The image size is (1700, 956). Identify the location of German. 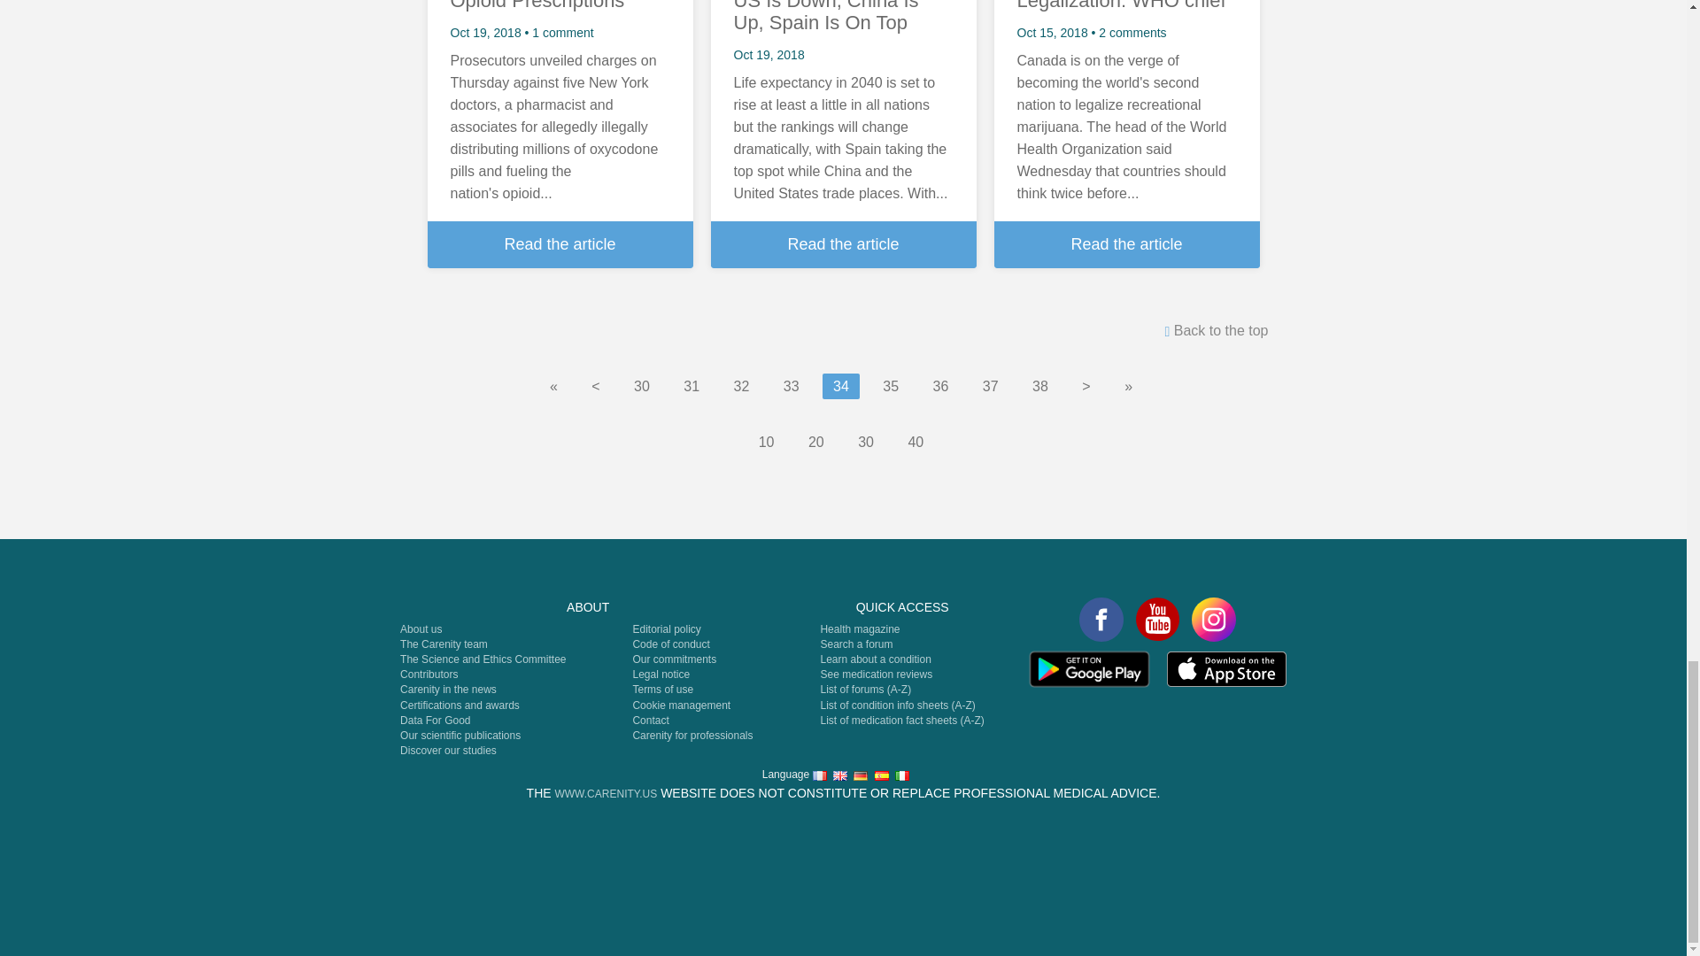
(860, 775).